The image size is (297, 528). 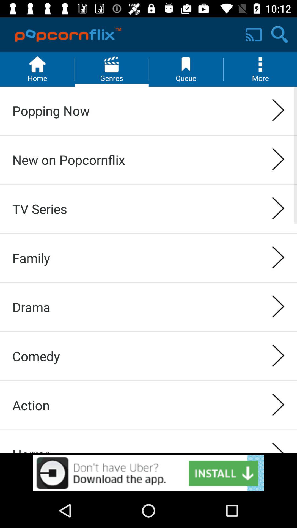 I want to click on click the right arrow icon right to comedy, so click(x=278, y=356).